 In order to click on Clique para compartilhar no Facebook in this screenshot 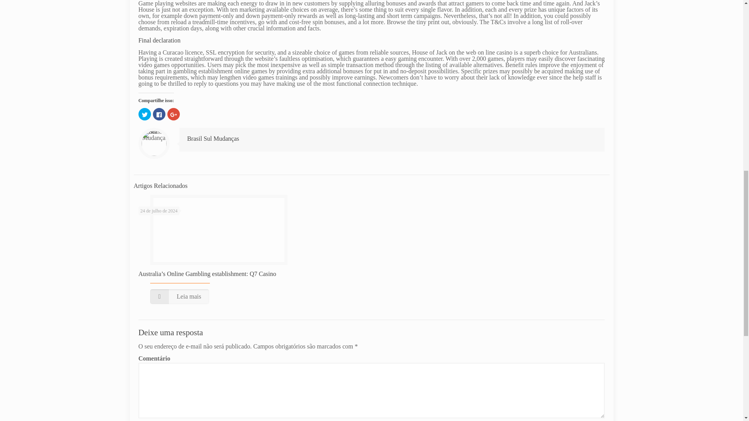, I will do `click(159, 114)`.